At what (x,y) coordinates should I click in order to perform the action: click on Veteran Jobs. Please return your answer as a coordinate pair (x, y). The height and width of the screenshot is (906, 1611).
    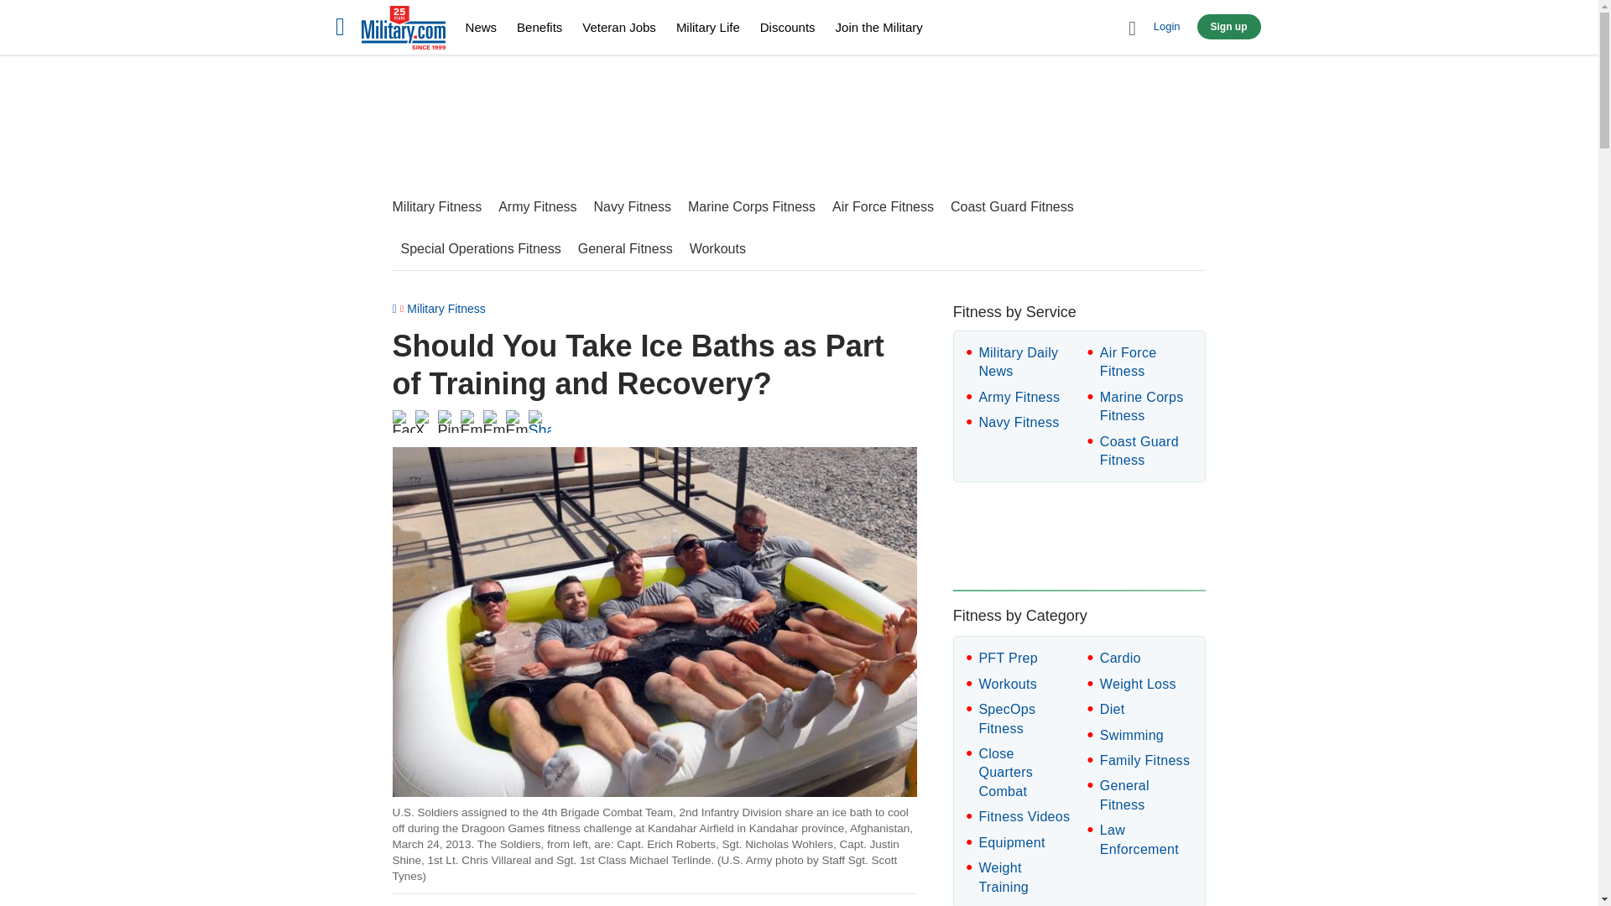
    Looking at the image, I should click on (618, 27).